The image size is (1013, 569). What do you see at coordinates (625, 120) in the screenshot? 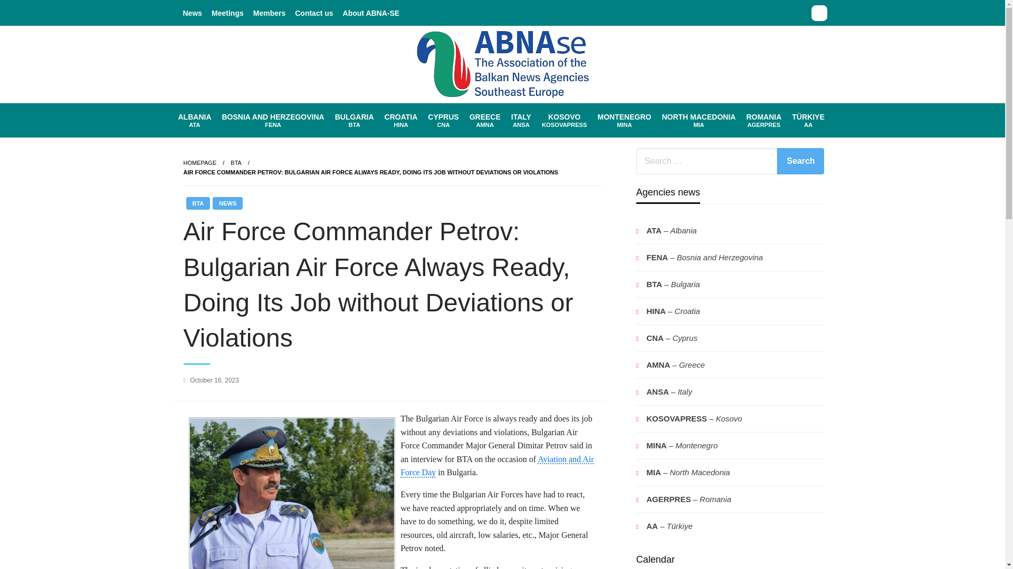
I see `Search` at bounding box center [625, 120].